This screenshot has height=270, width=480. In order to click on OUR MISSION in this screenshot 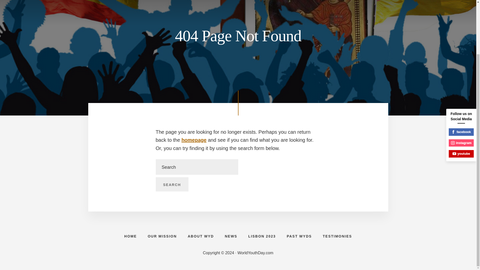, I will do `click(162, 236)`.